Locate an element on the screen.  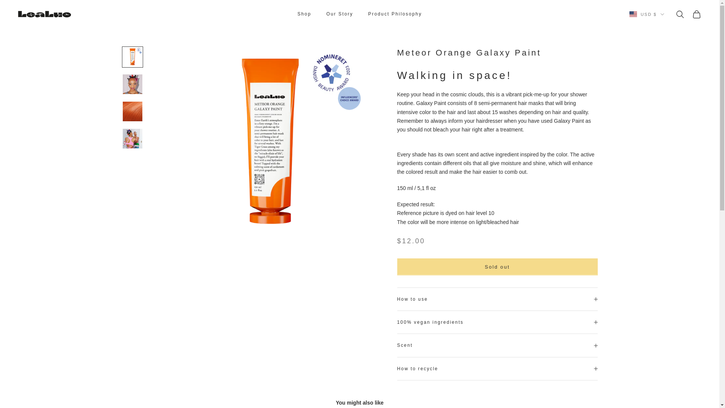
Page 12 is located at coordinates (497, 158).